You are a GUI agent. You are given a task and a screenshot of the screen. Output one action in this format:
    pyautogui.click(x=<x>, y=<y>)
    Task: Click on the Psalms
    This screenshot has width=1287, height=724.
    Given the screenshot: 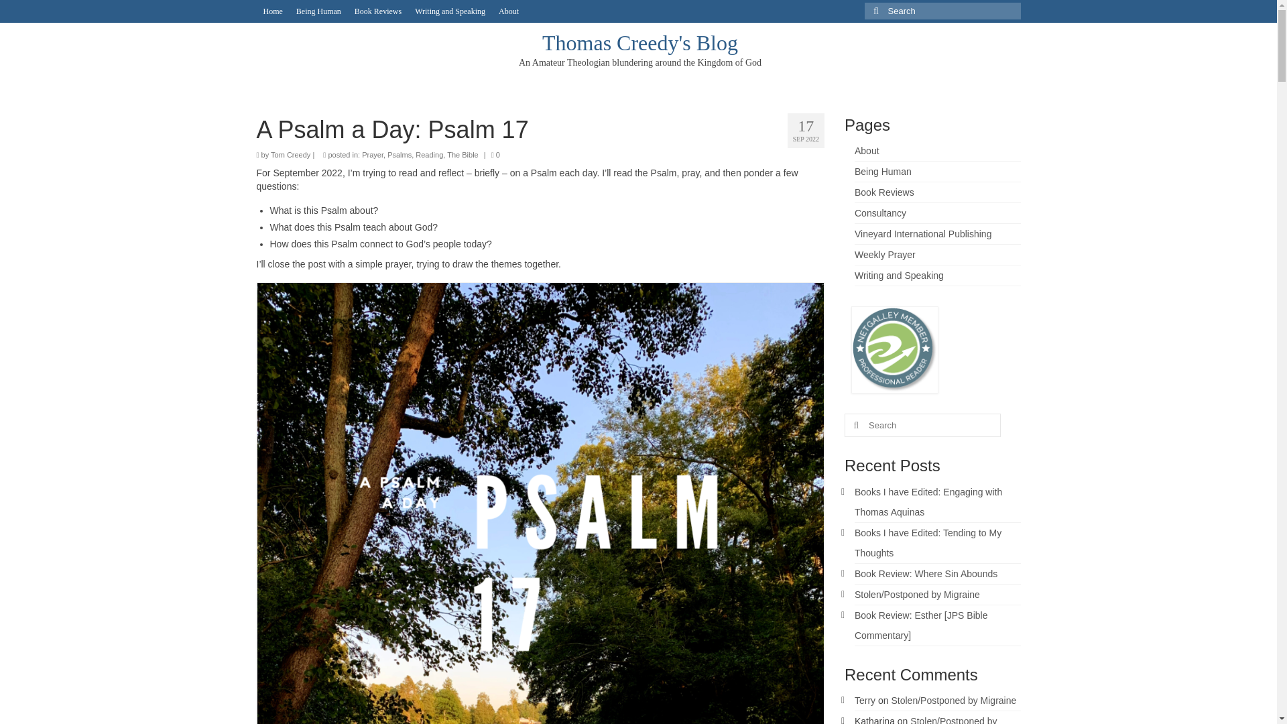 What is the action you would take?
    pyautogui.click(x=400, y=154)
    